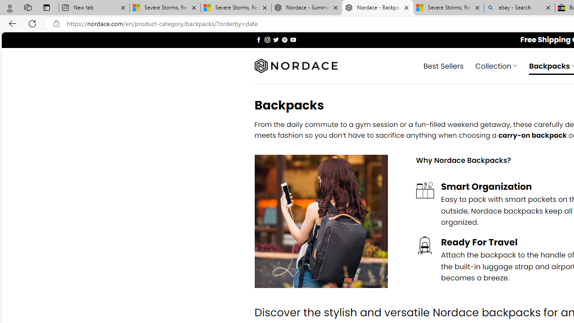  Describe the element at coordinates (276, 39) in the screenshot. I see `Follow on Twitter` at that location.